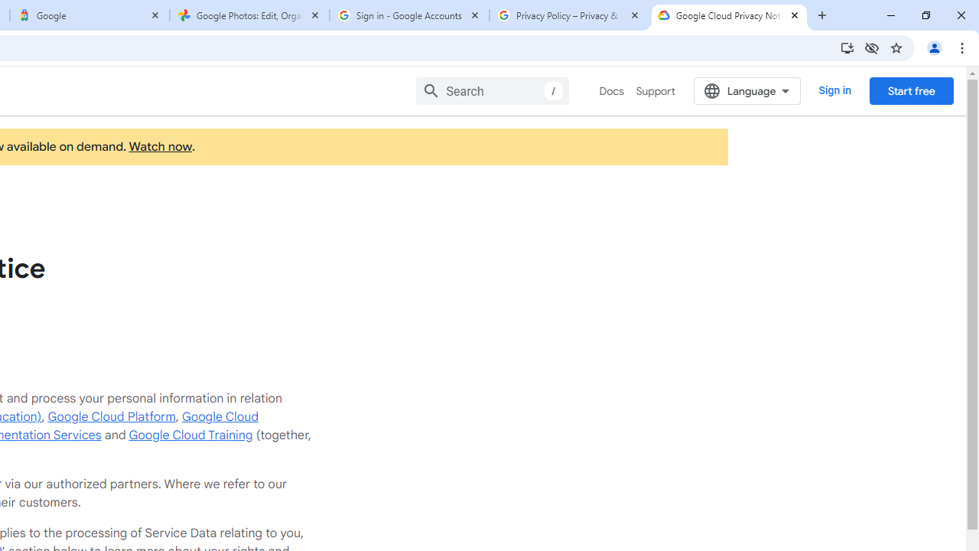 Image resolution: width=979 pixels, height=551 pixels. I want to click on Install Google Cloud, so click(847, 47).